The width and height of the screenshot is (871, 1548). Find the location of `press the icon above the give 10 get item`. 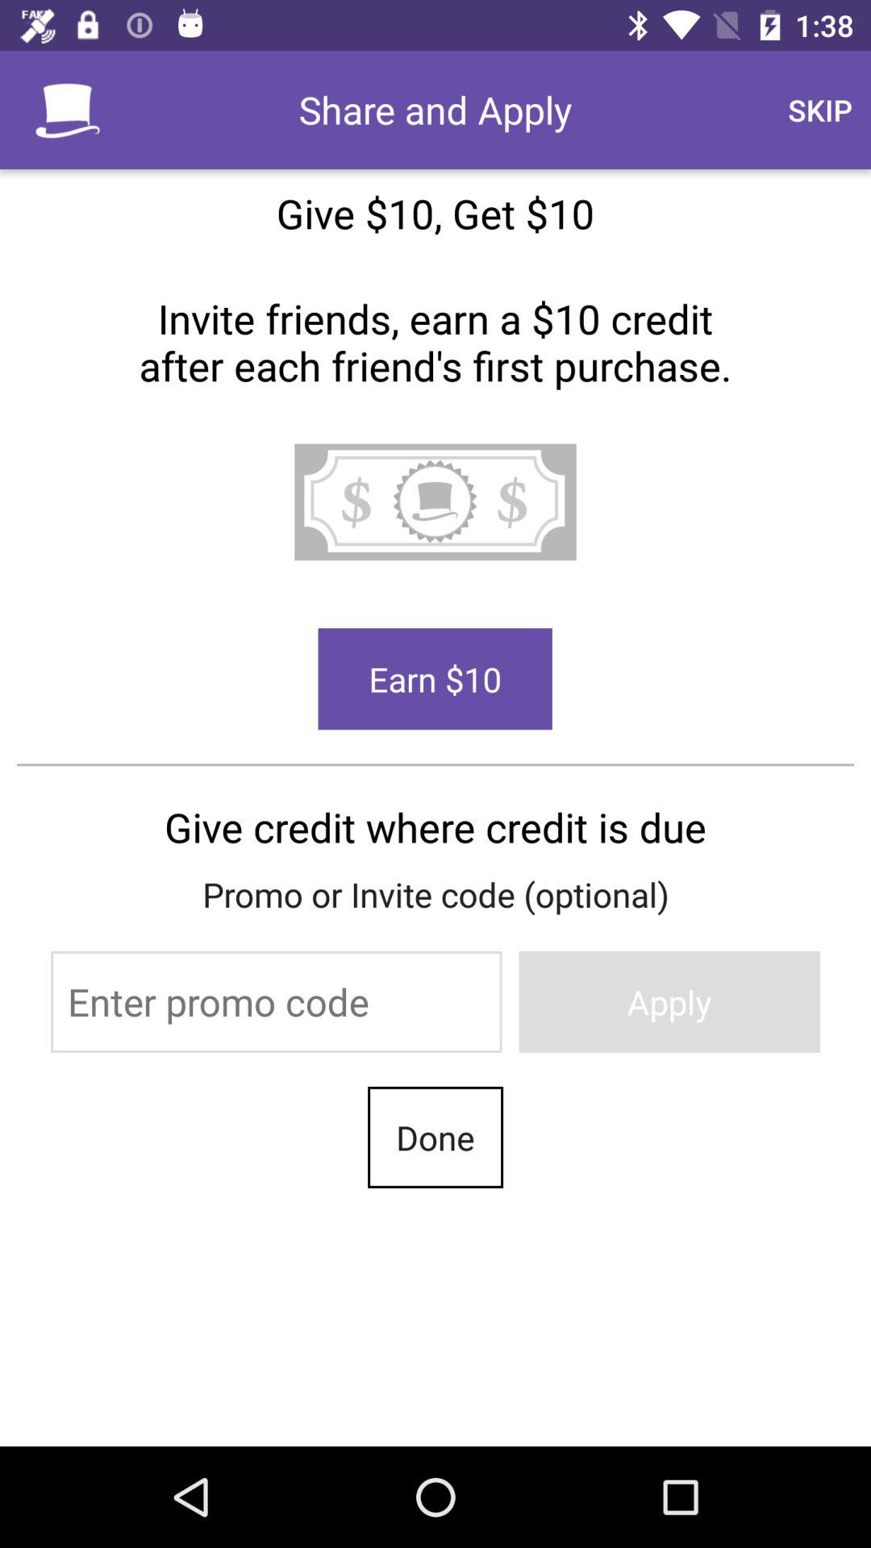

press the icon above the give 10 get item is located at coordinates (819, 110).